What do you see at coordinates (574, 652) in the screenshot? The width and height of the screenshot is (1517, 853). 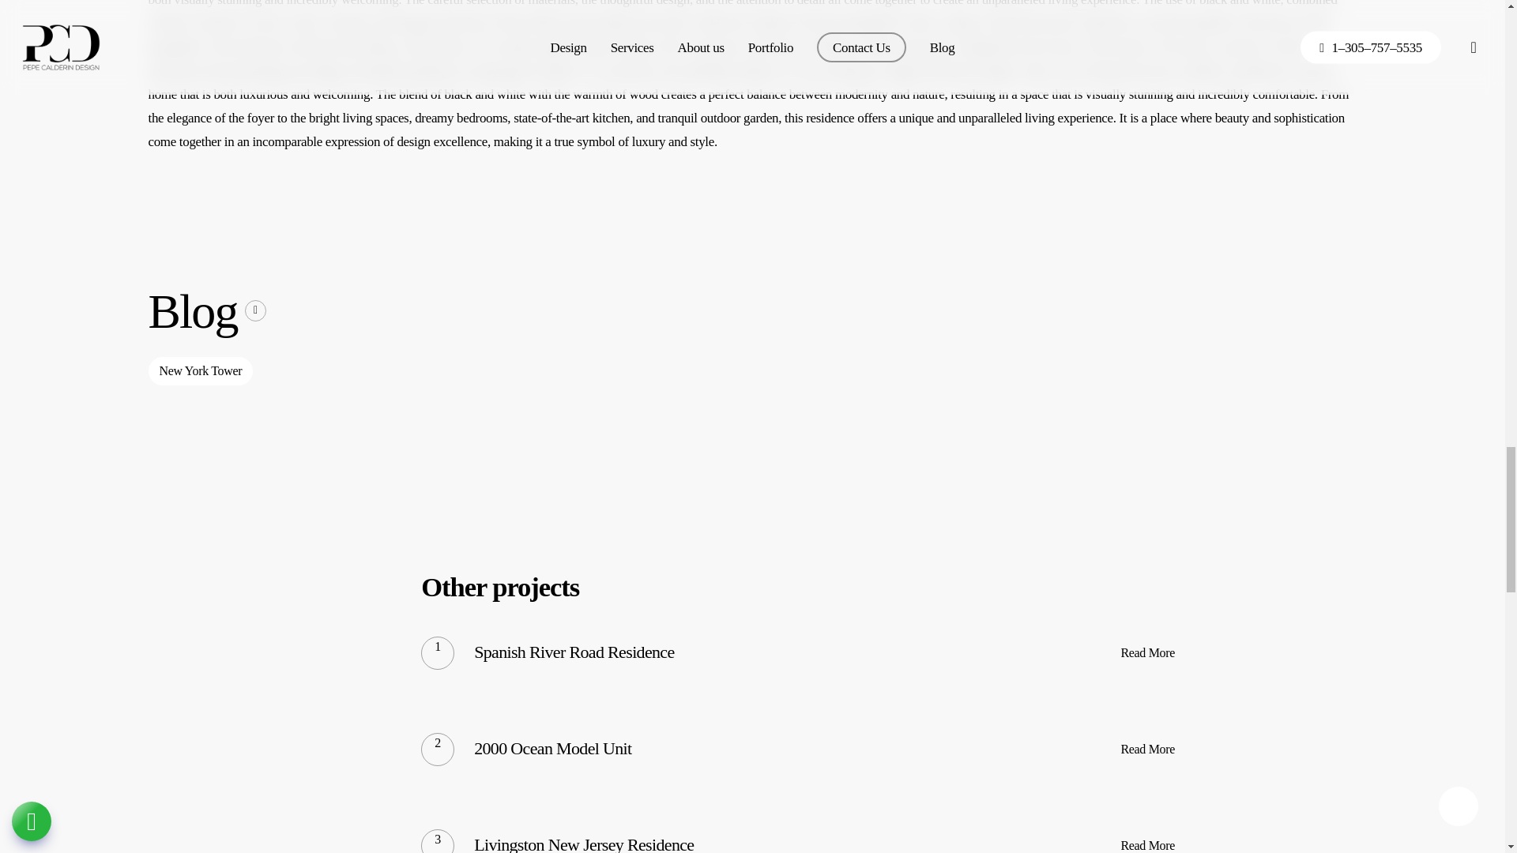 I see `Spanish River Road Residence` at bounding box center [574, 652].